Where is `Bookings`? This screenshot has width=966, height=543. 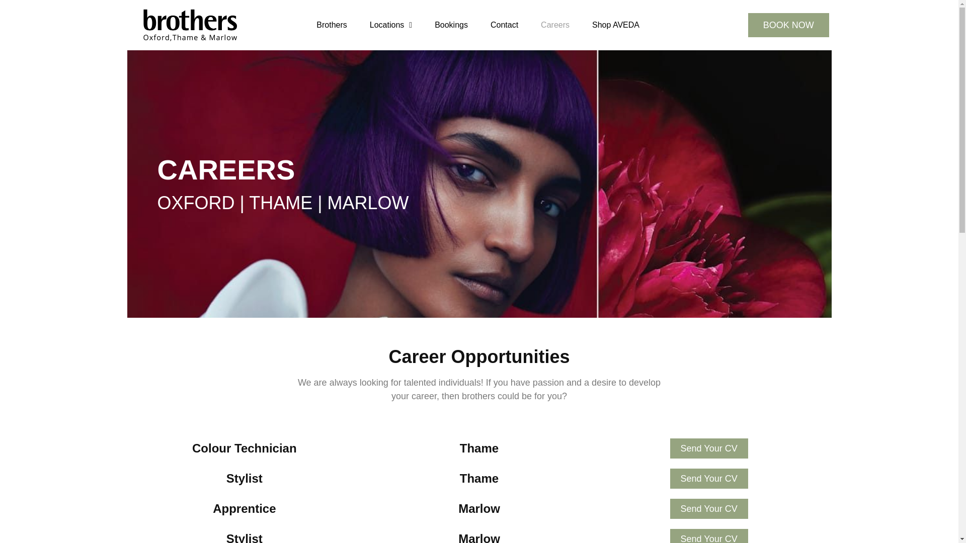
Bookings is located at coordinates (451, 25).